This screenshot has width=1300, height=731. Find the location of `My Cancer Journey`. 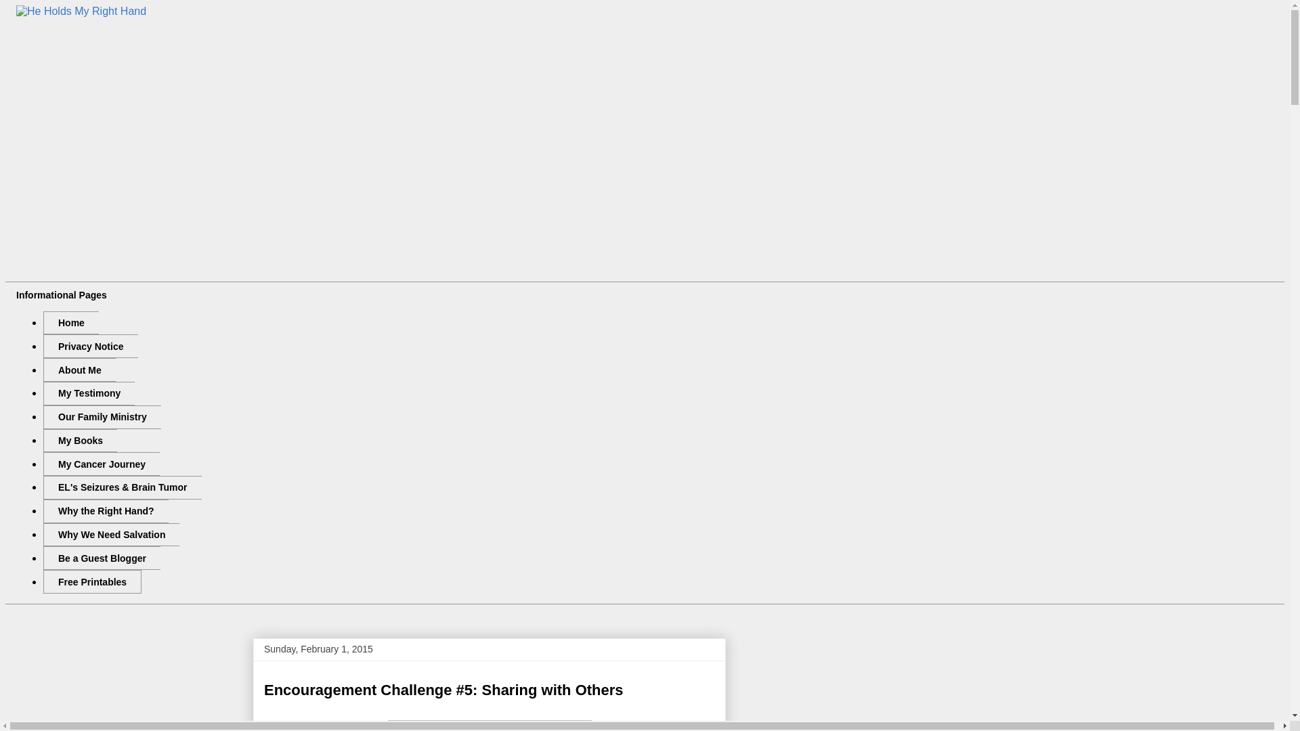

My Cancer Journey is located at coordinates (102, 464).